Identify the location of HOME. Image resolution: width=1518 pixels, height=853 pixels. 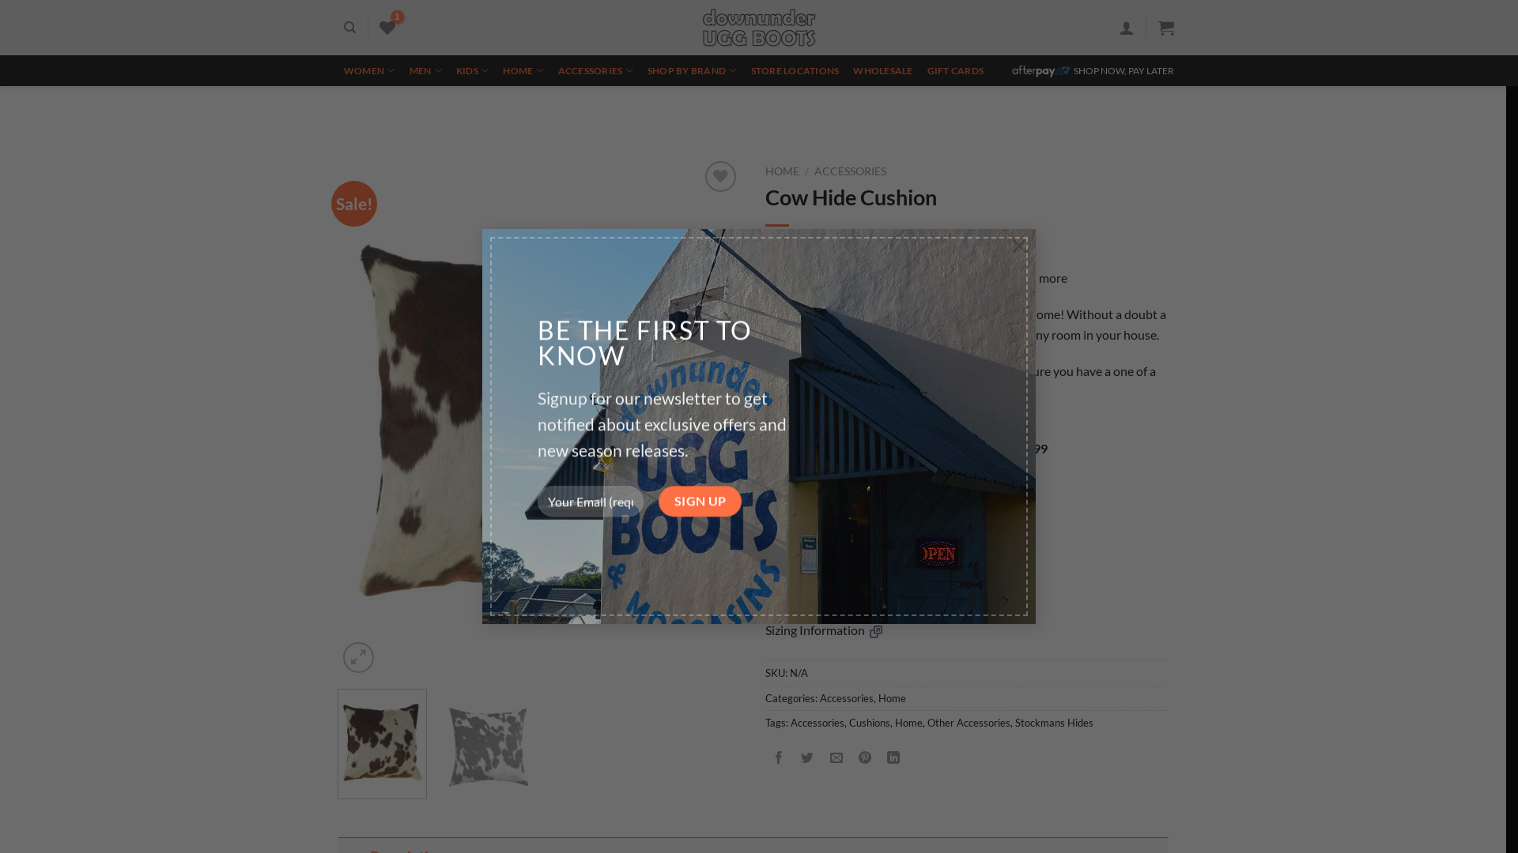
(783, 171).